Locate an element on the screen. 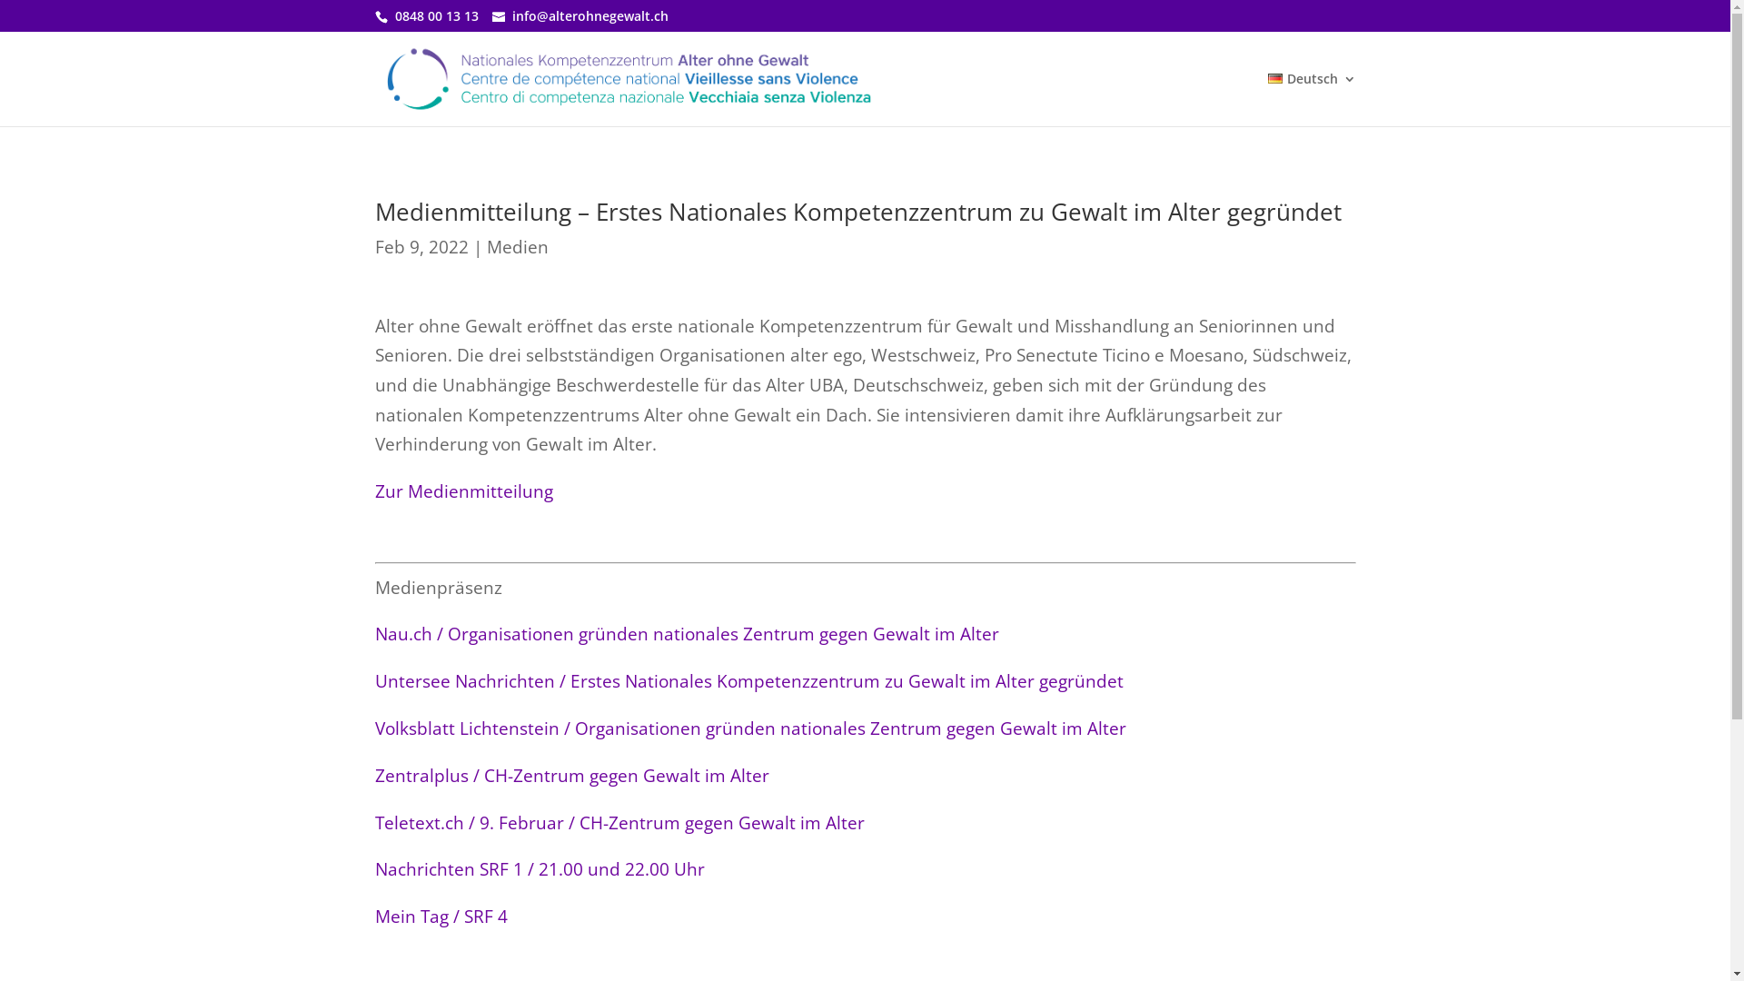 The width and height of the screenshot is (1744, 981). Nachrichten SRF 1 / 21.00 und 22.00 Uhr is located at coordinates (540, 868).